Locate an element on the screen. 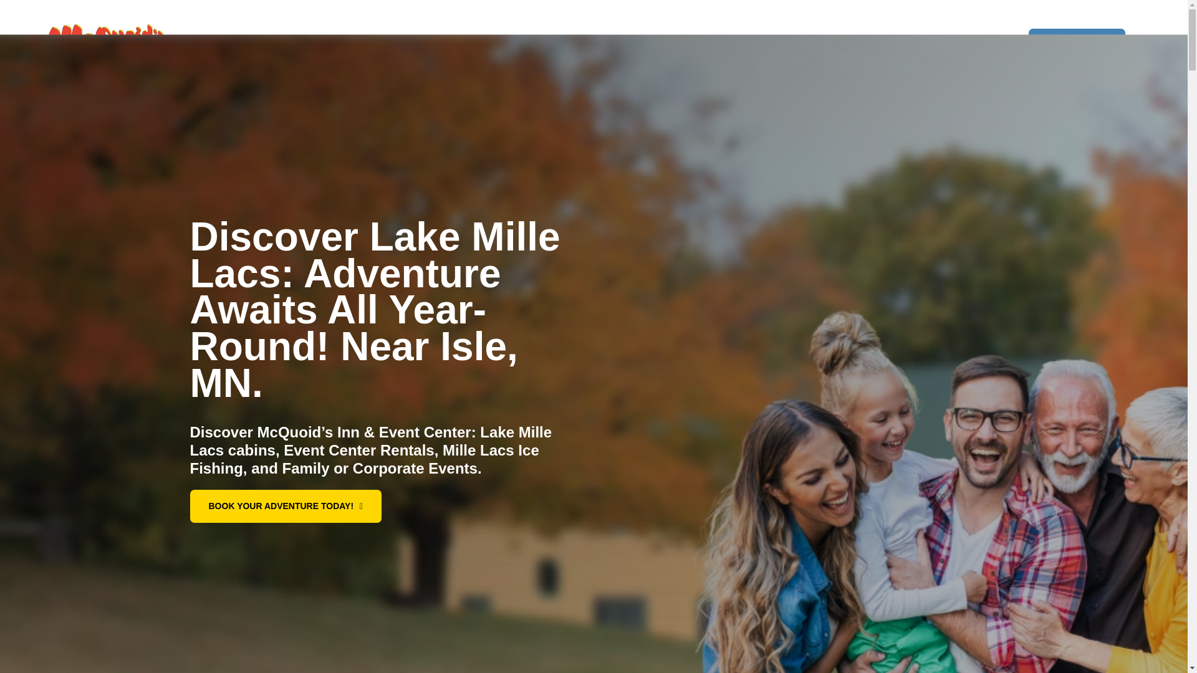 This screenshot has height=673, width=1197. Activities is located at coordinates (560, 45).